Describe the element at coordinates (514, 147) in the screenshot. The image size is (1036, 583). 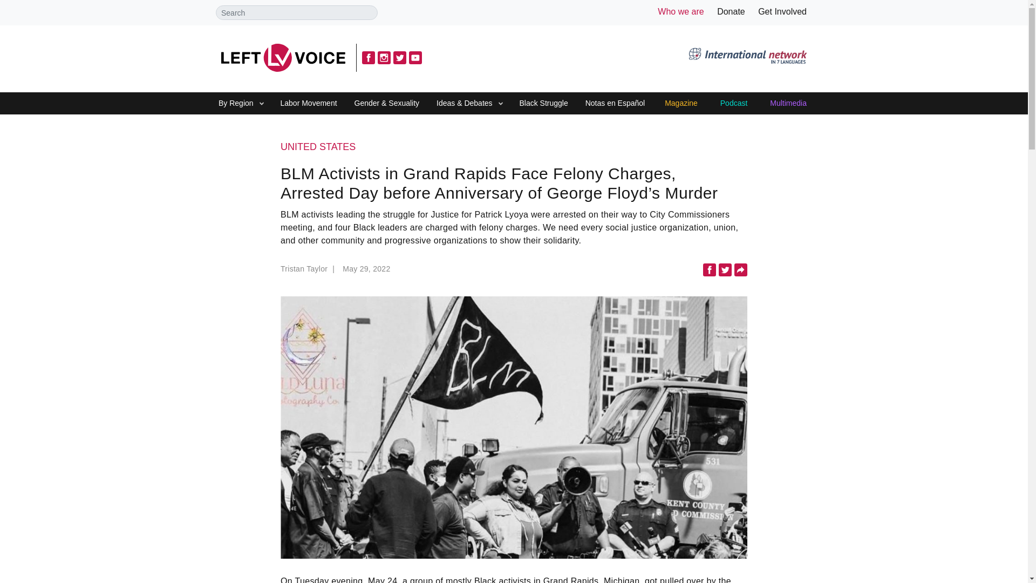
I see `UNITED STATES` at that location.